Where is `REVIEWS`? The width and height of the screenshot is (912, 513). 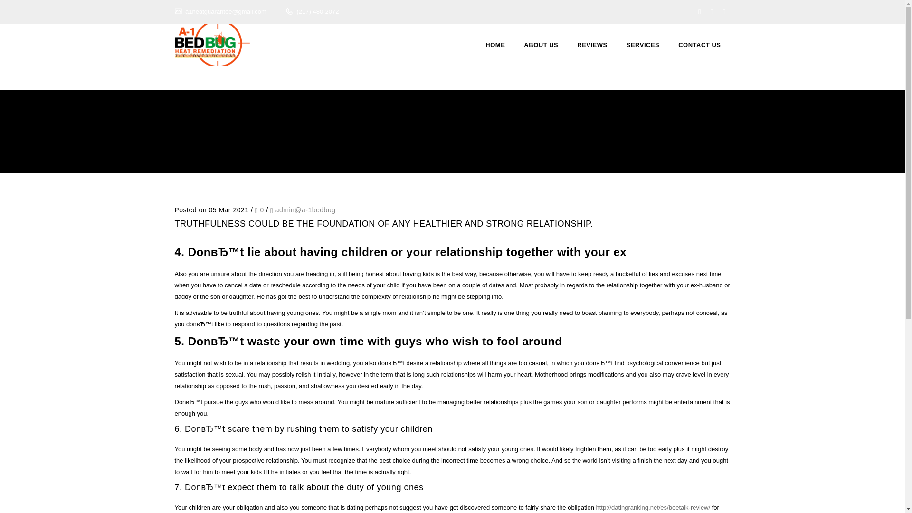
REVIEWS is located at coordinates (592, 45).